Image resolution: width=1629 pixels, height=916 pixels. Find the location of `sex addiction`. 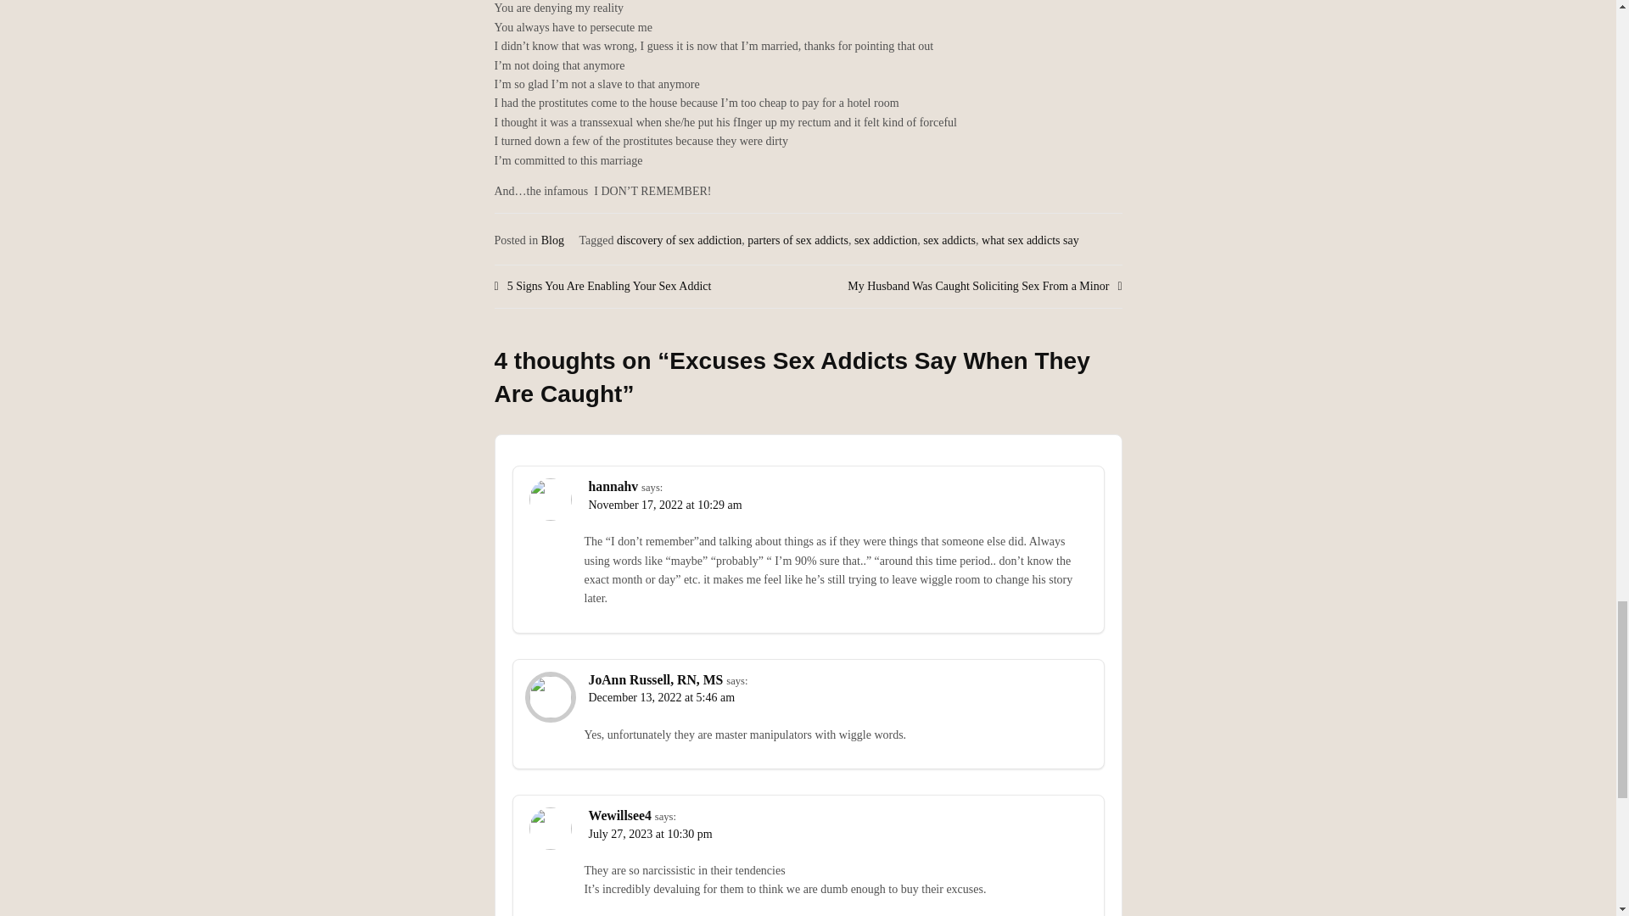

sex addiction is located at coordinates (885, 240).